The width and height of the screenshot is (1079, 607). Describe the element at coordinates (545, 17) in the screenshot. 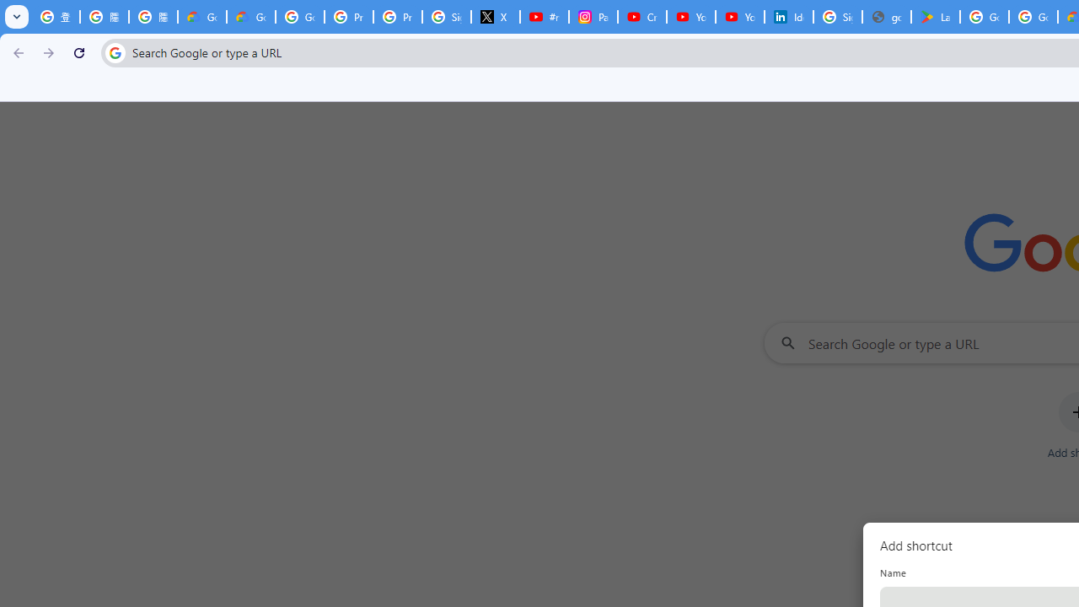

I see `#nbabasketballhighlights - YouTube` at that location.